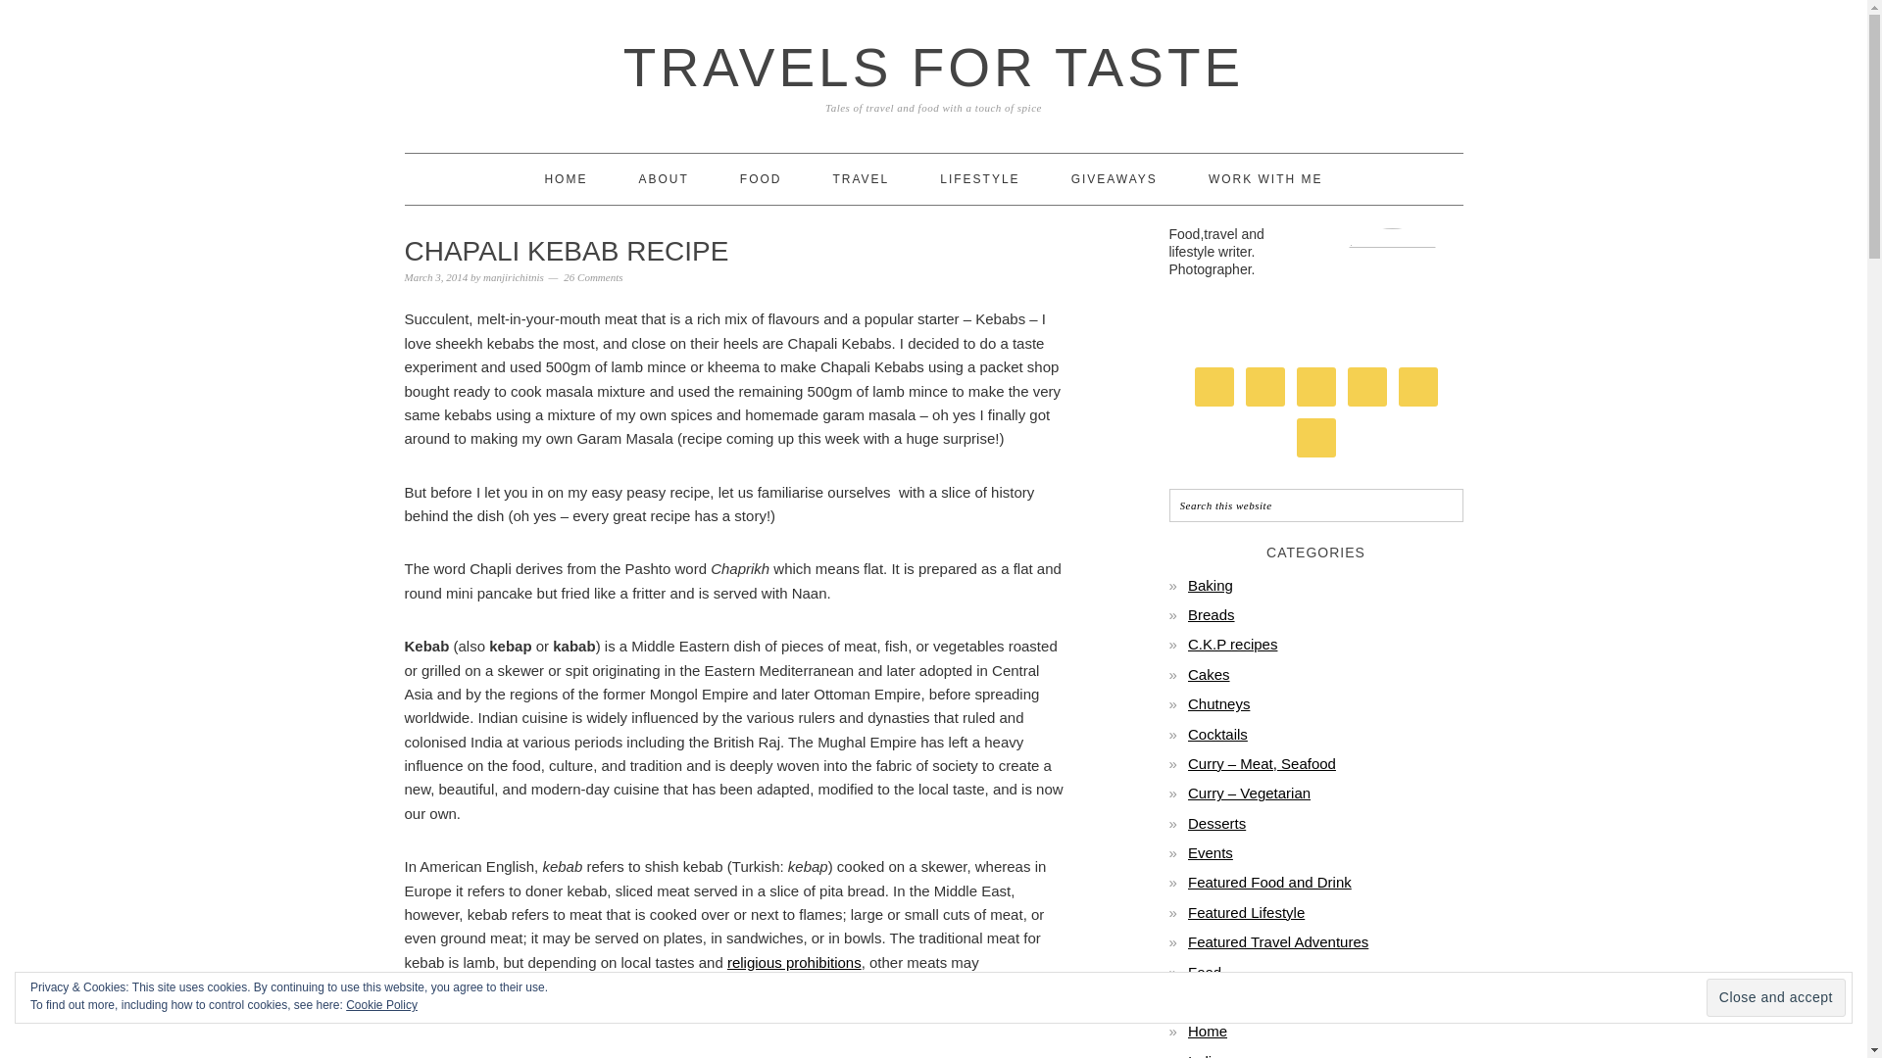  I want to click on TRAVEL, so click(860, 178).